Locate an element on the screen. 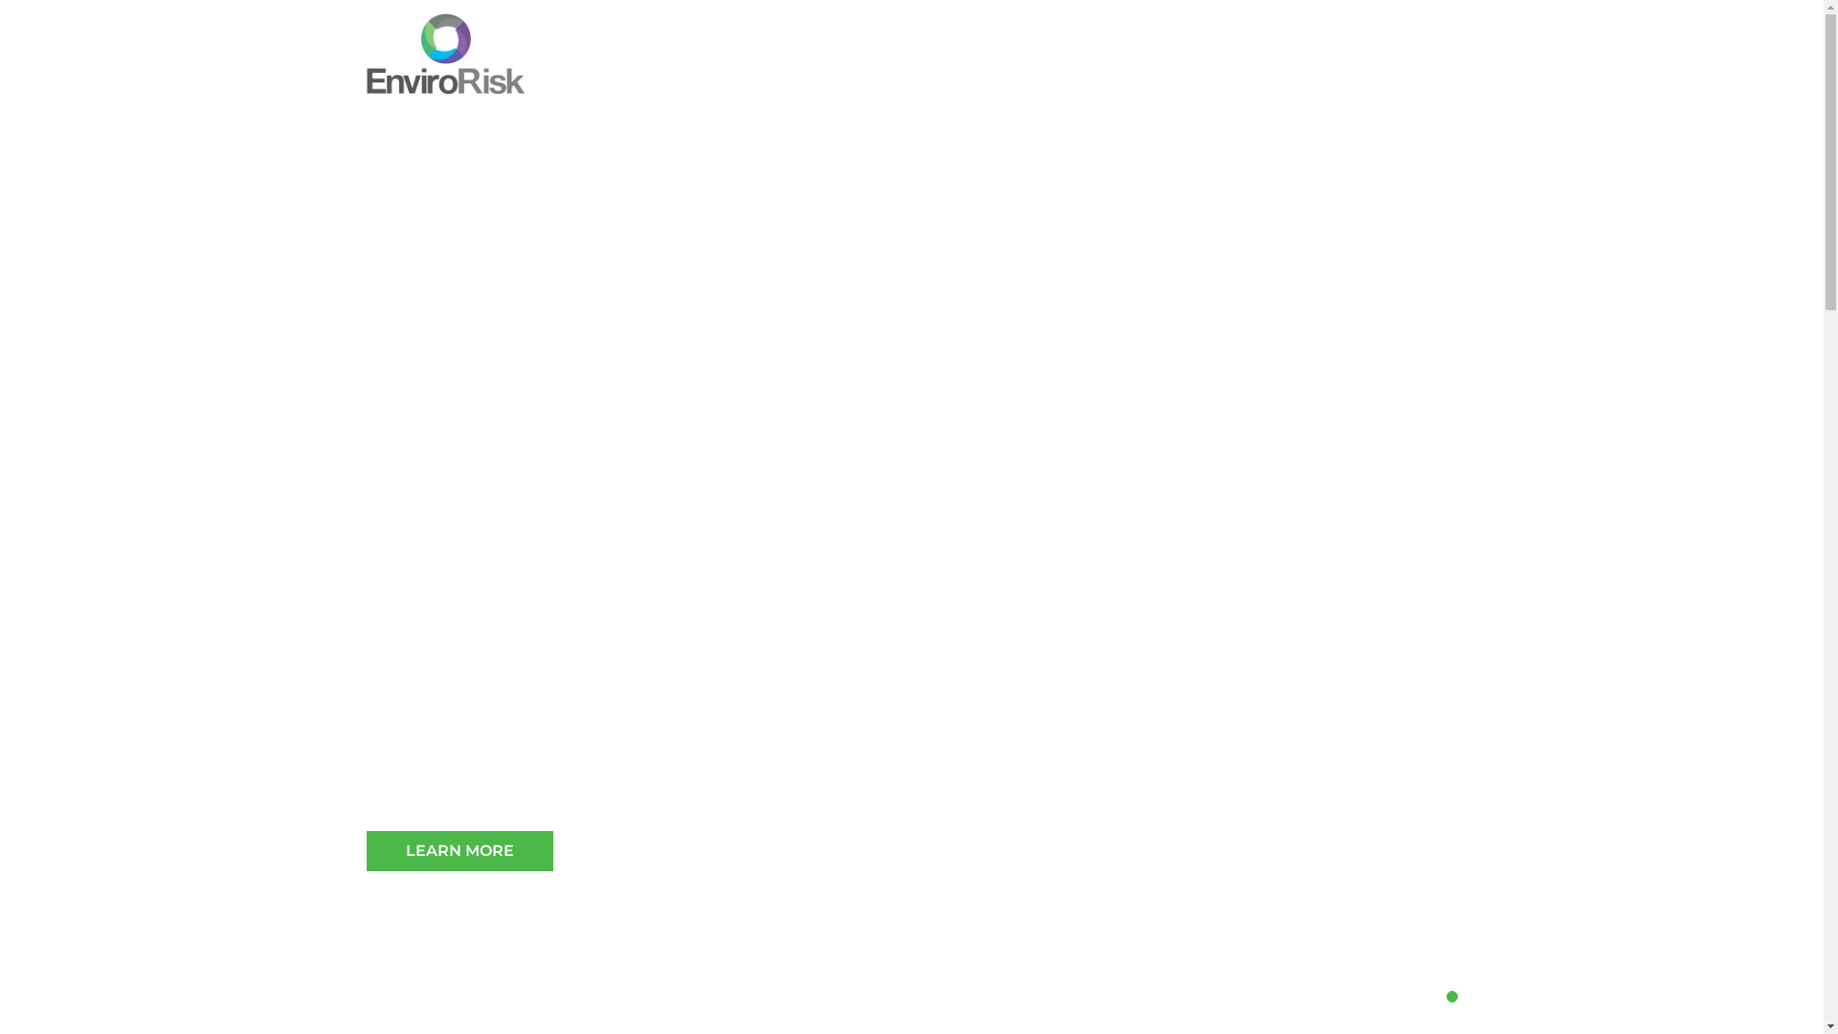 This screenshot has width=1838, height=1034. LEARN MORE is located at coordinates (459, 851).